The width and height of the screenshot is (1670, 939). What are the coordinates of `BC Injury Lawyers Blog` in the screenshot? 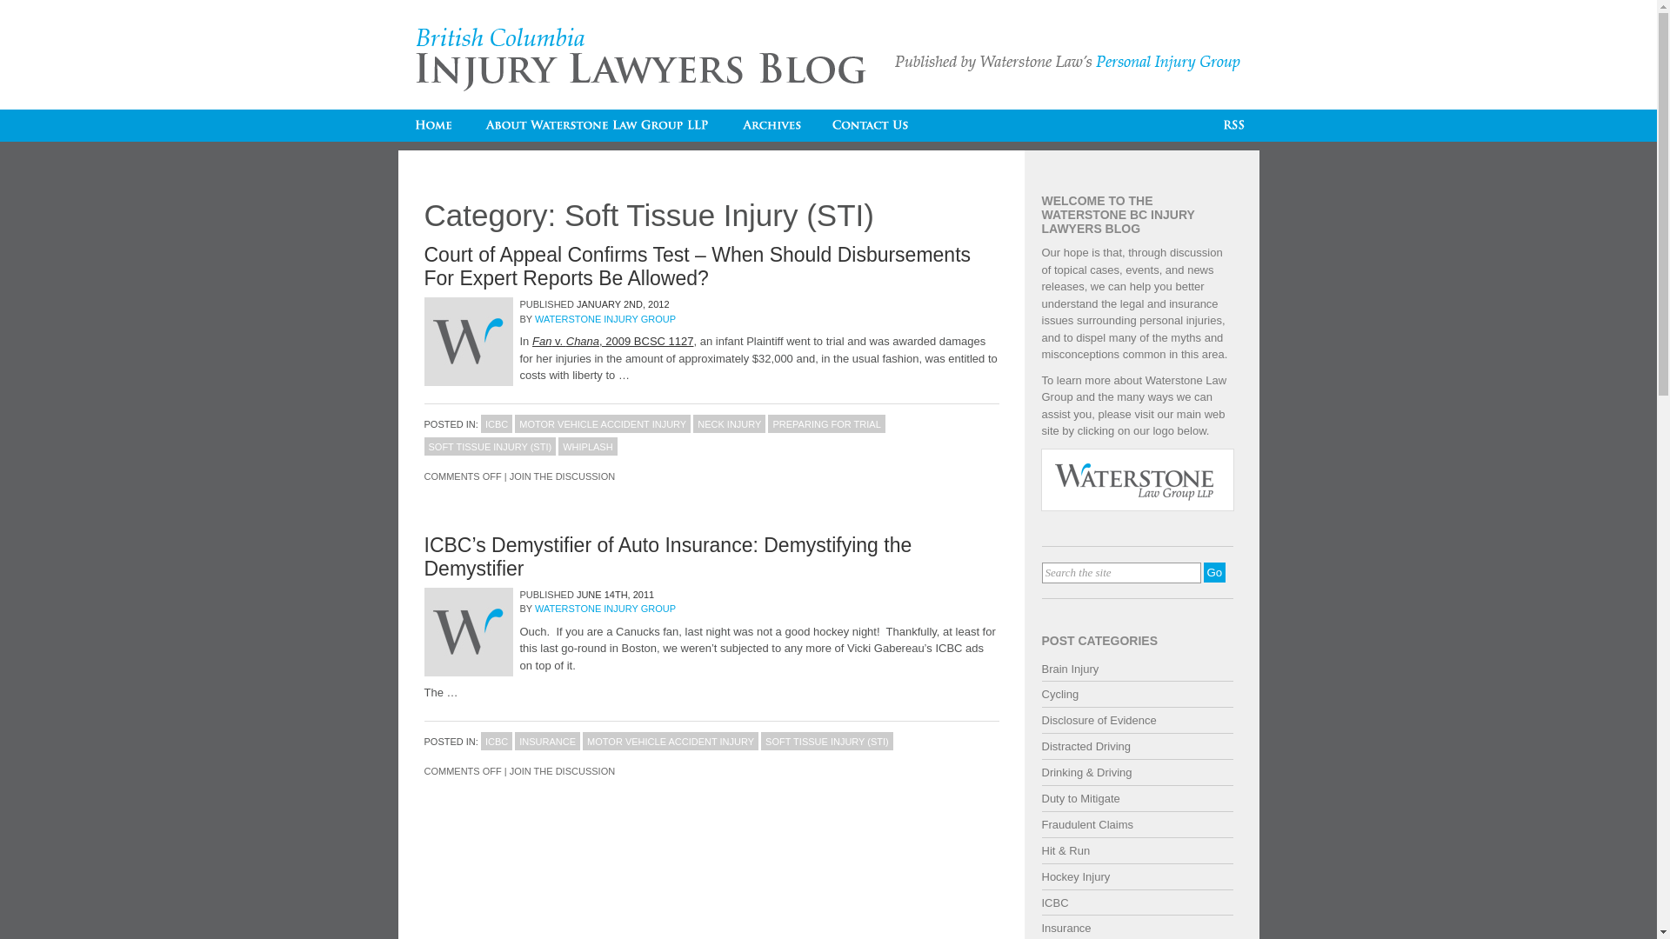 It's located at (642, 59).